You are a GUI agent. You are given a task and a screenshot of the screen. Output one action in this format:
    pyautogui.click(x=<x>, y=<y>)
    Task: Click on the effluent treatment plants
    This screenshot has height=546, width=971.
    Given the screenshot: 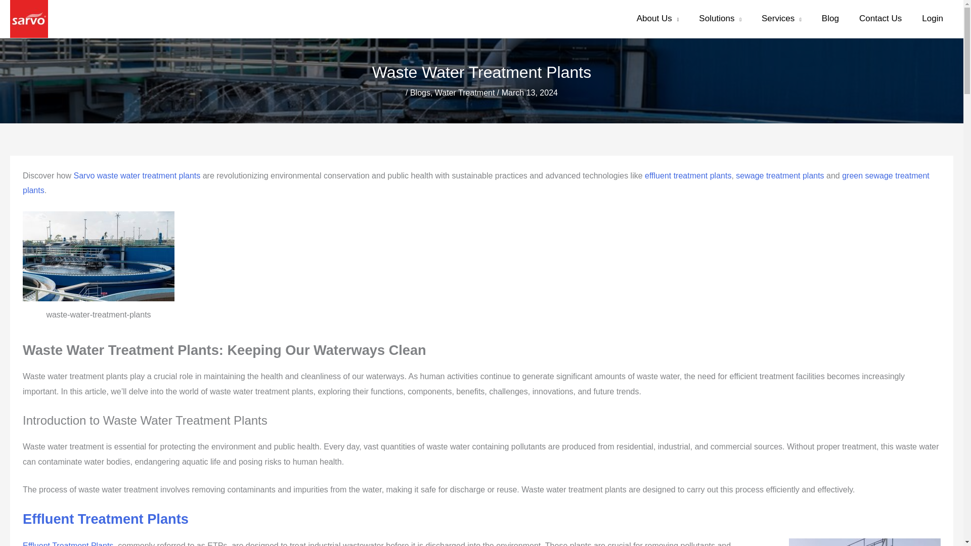 What is the action you would take?
    pyautogui.click(x=688, y=176)
    